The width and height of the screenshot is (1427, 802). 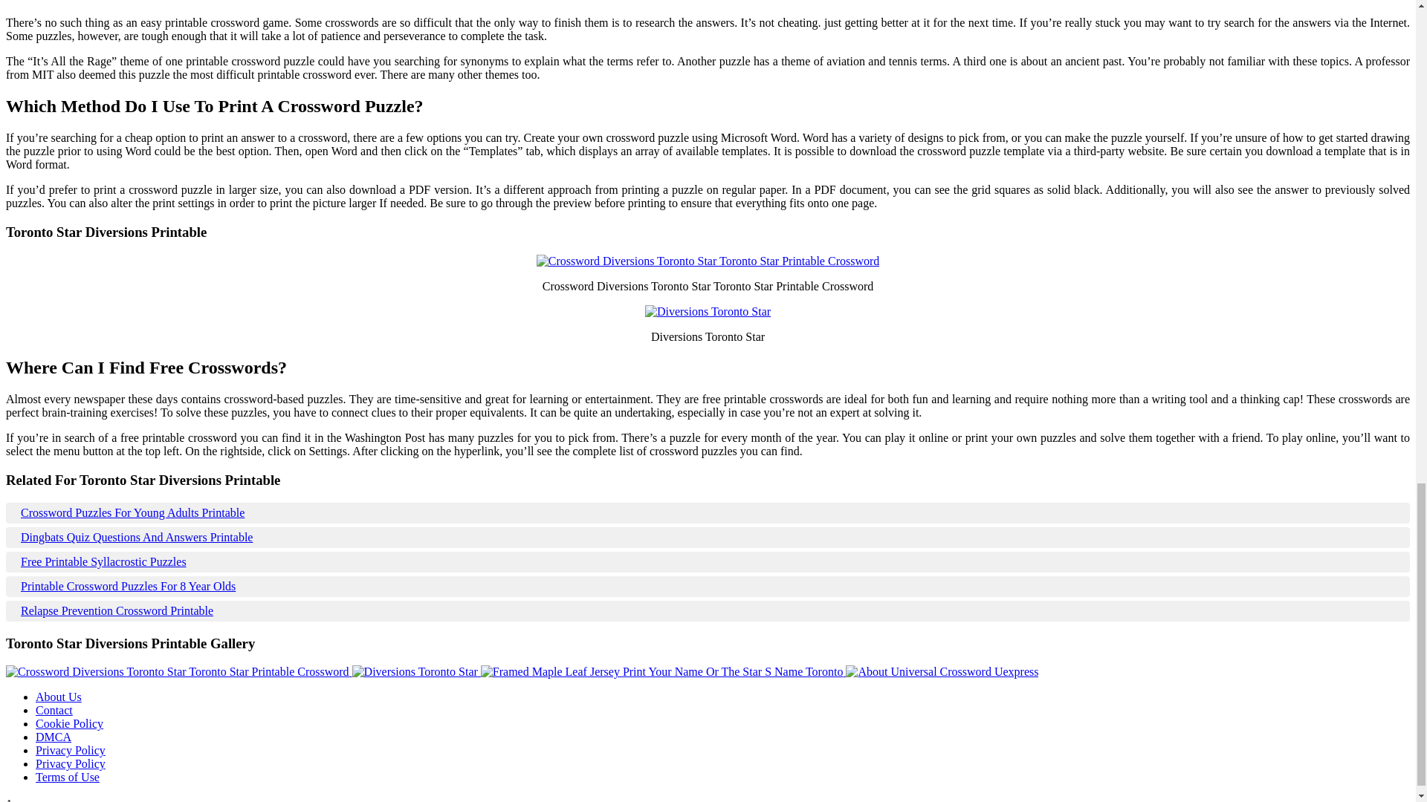 I want to click on Contact, so click(x=54, y=710).